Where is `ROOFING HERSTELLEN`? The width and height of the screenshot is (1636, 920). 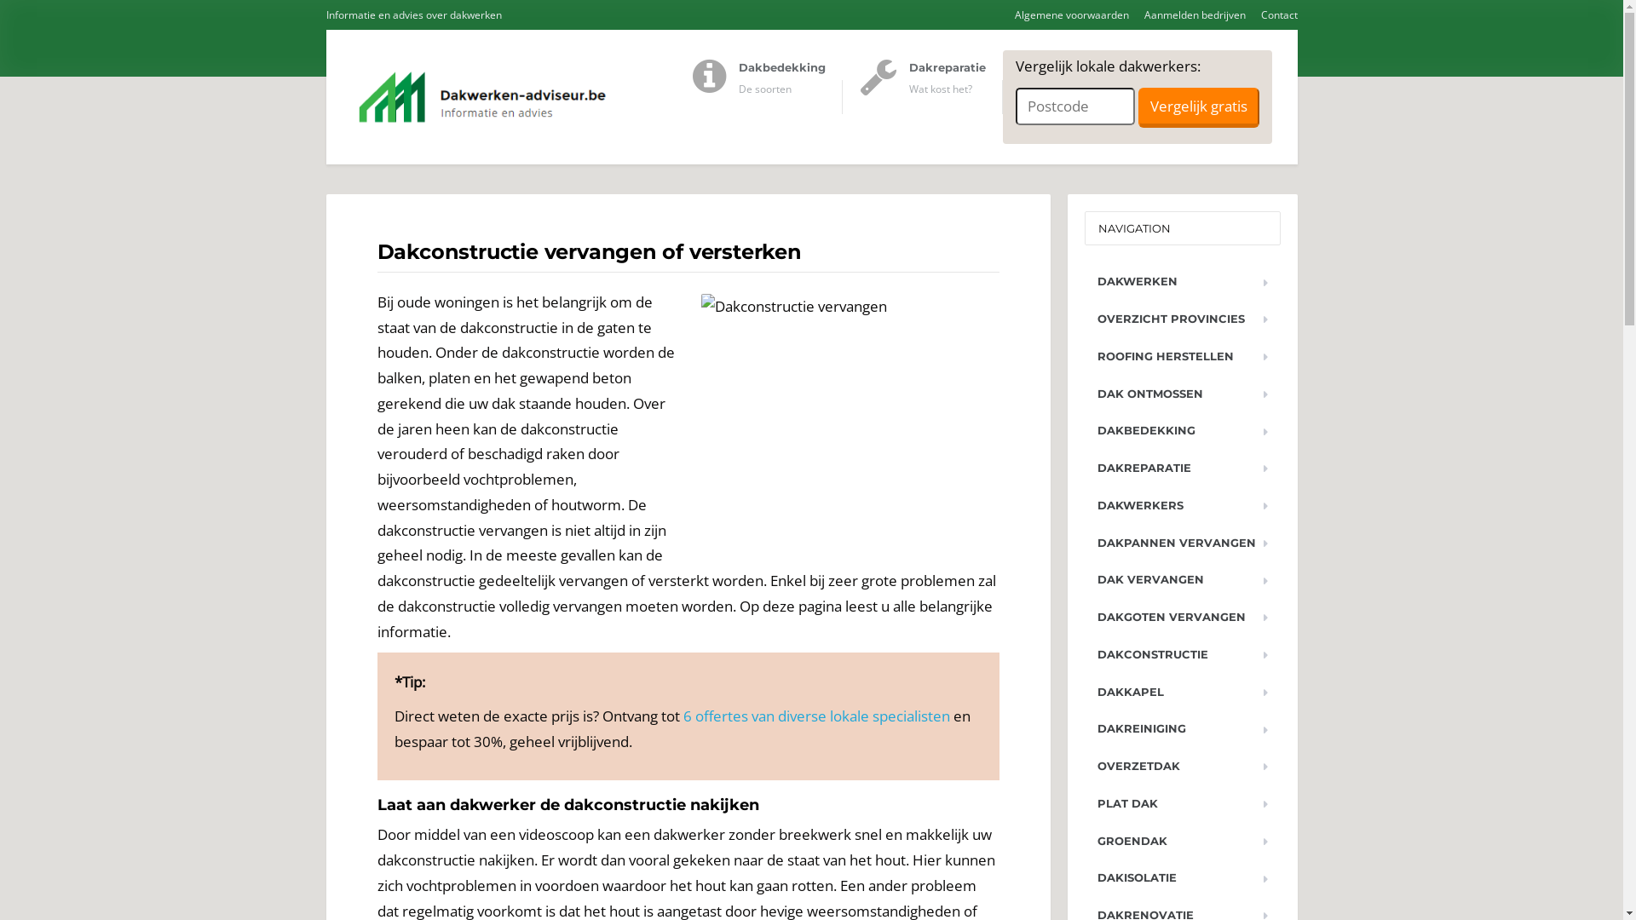 ROOFING HERSTELLEN is located at coordinates (1182, 356).